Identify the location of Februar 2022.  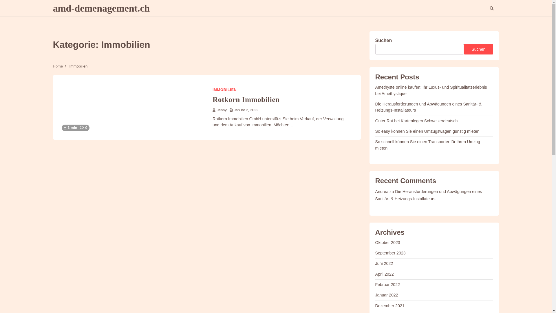
(387, 285).